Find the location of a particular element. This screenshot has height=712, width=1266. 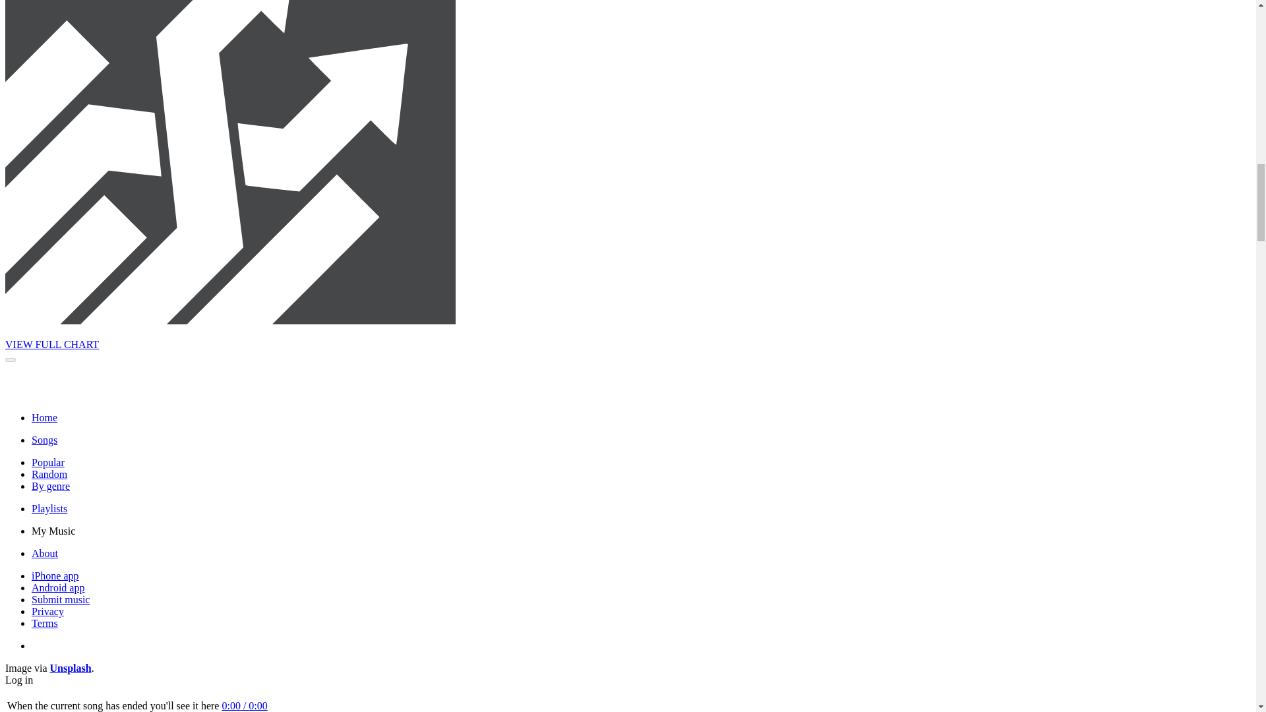

Download Android App is located at coordinates (58, 587).